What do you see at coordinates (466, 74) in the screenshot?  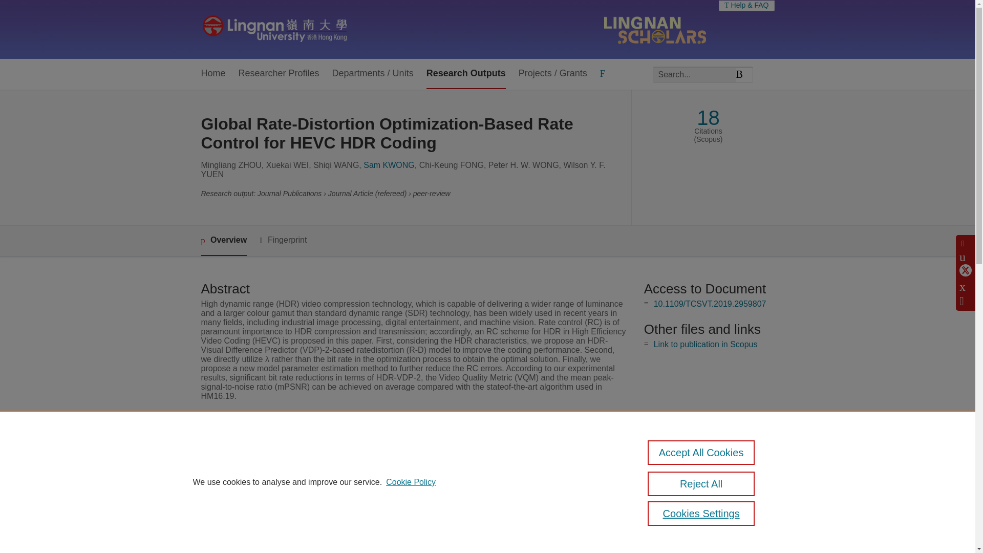 I see `Research Outputs` at bounding box center [466, 74].